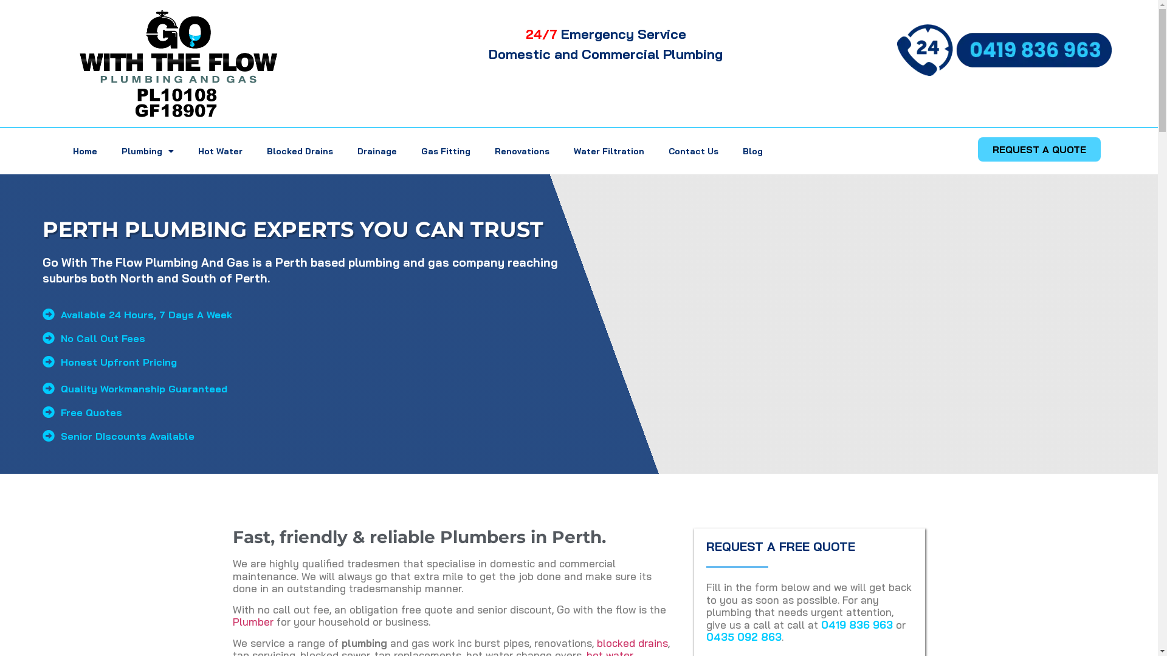 This screenshot has height=656, width=1167. What do you see at coordinates (1039, 149) in the screenshot?
I see `REQUEST A QUOTE` at bounding box center [1039, 149].